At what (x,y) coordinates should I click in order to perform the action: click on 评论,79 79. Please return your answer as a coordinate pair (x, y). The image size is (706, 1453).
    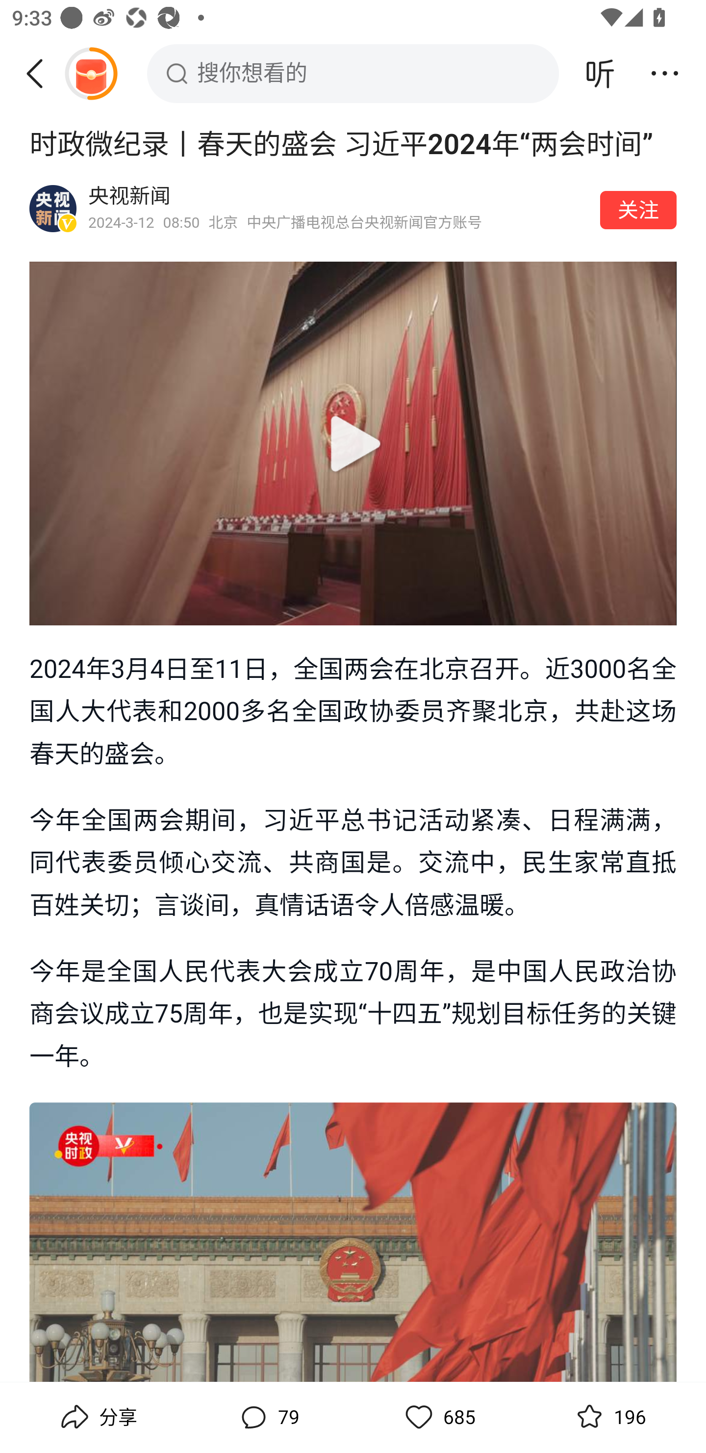
    Looking at the image, I should click on (268, 1417).